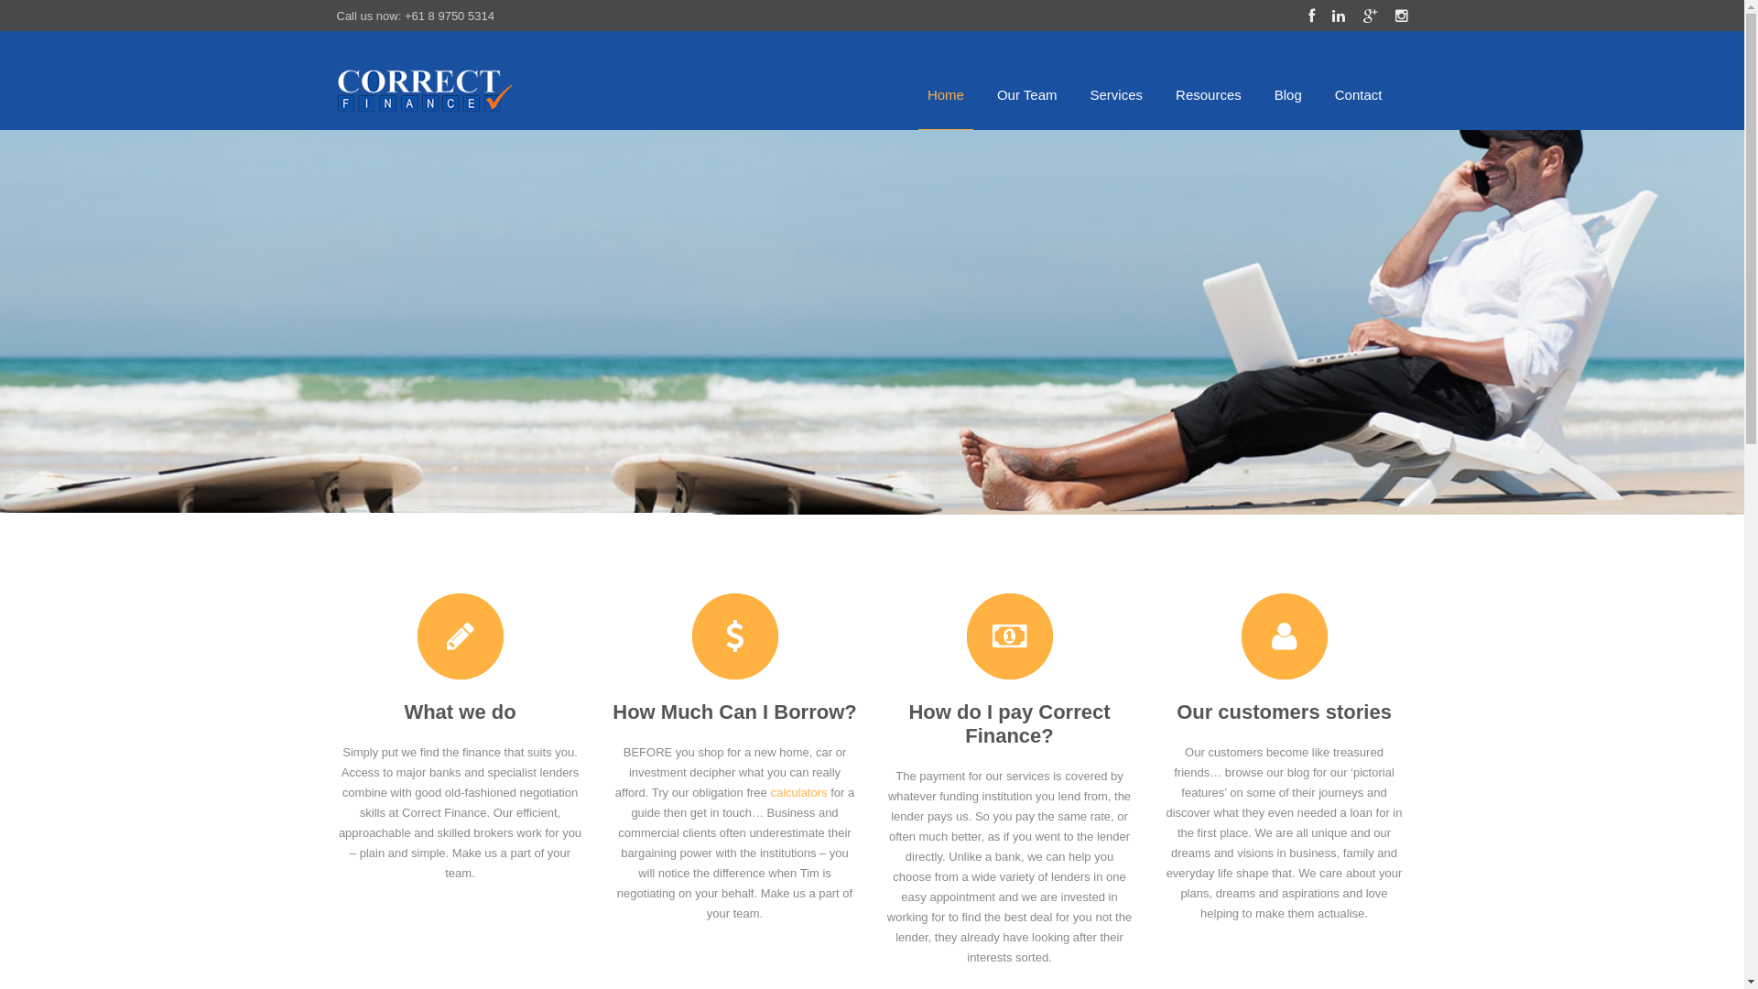 Image resolution: width=1758 pixels, height=989 pixels. What do you see at coordinates (461, 712) in the screenshot?
I see `What we do` at bounding box center [461, 712].